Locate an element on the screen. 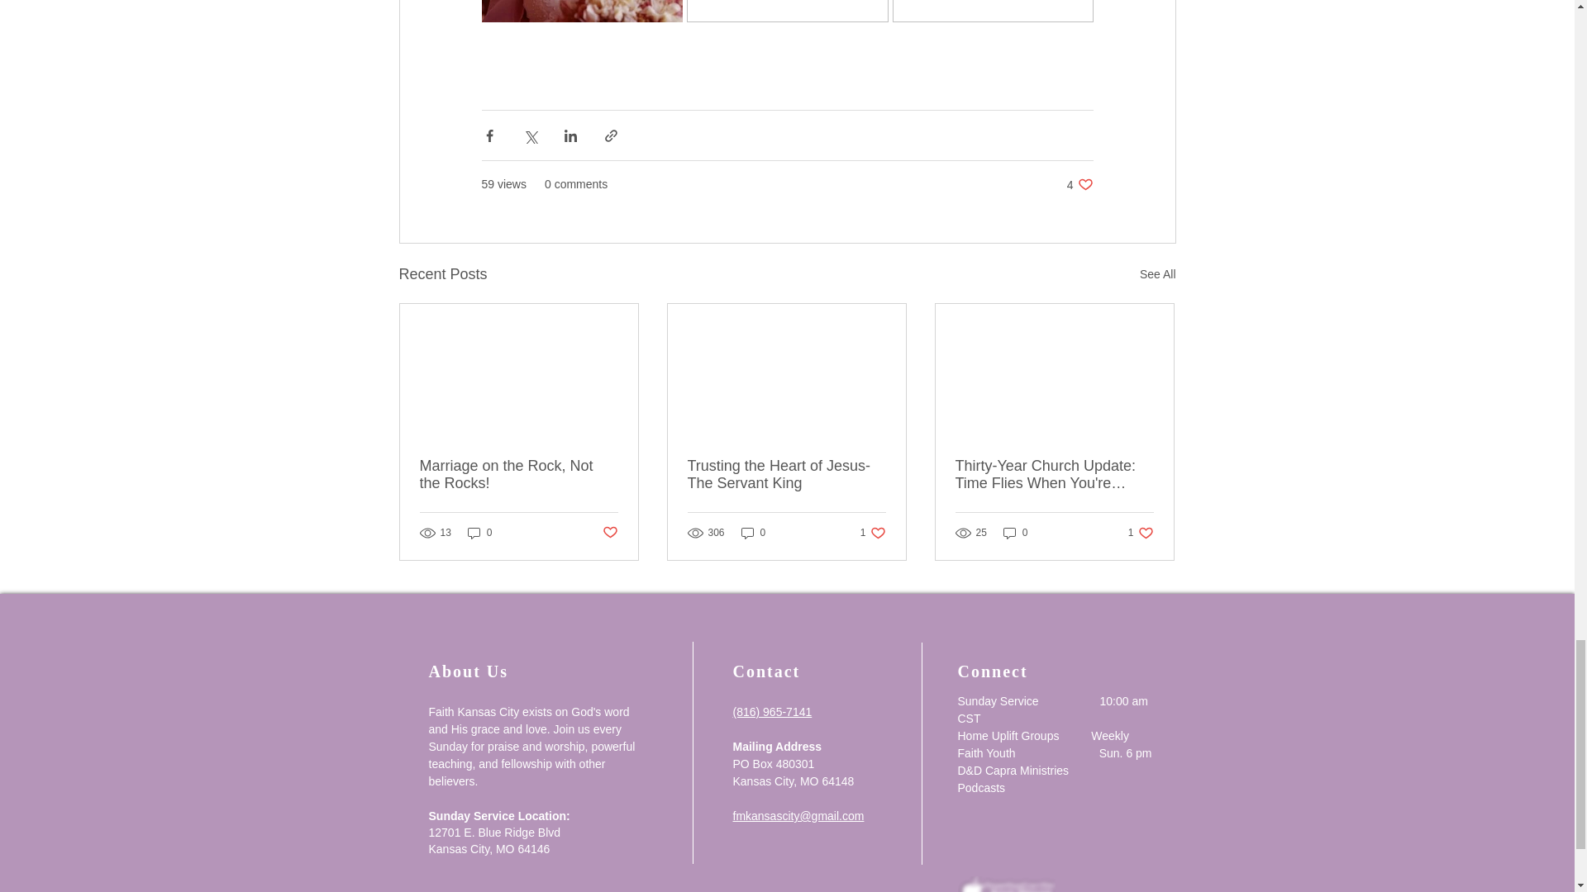 The width and height of the screenshot is (1587, 892). 0 is located at coordinates (754, 533).